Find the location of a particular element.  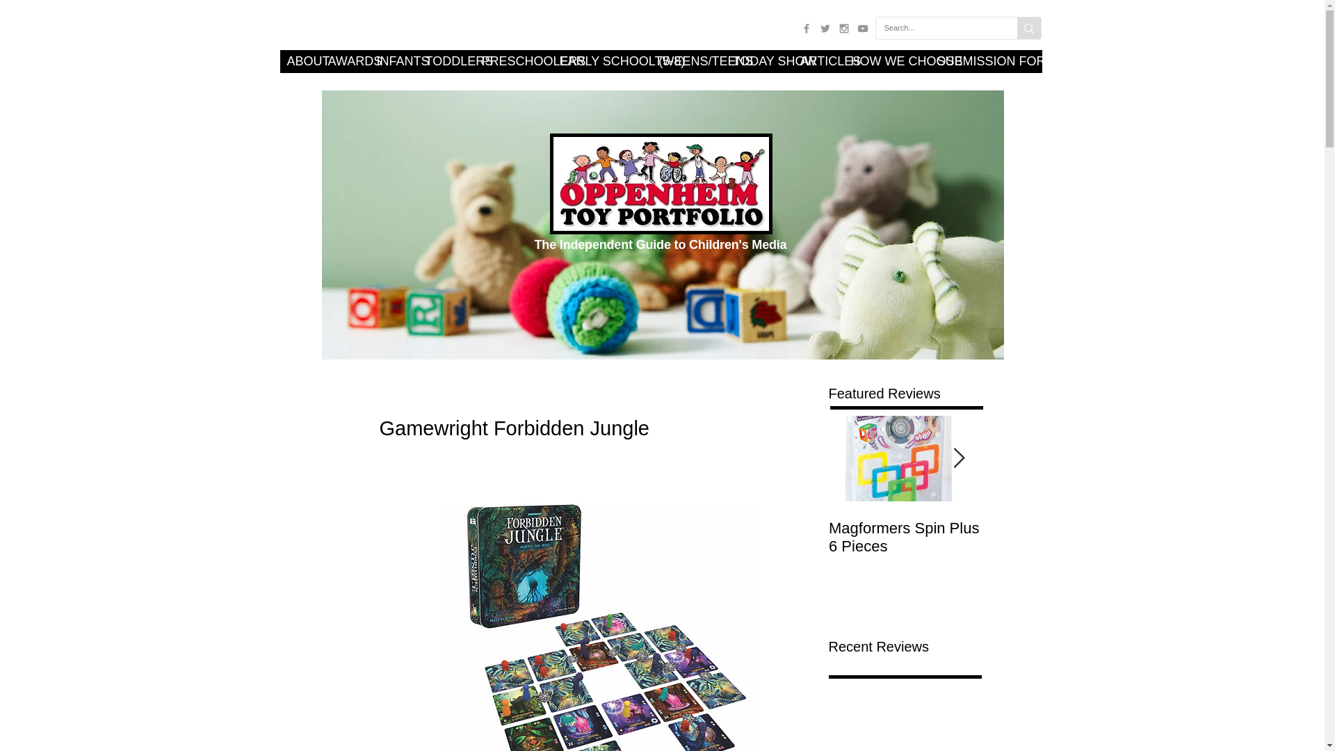

TODAY SHOW is located at coordinates (759, 61).